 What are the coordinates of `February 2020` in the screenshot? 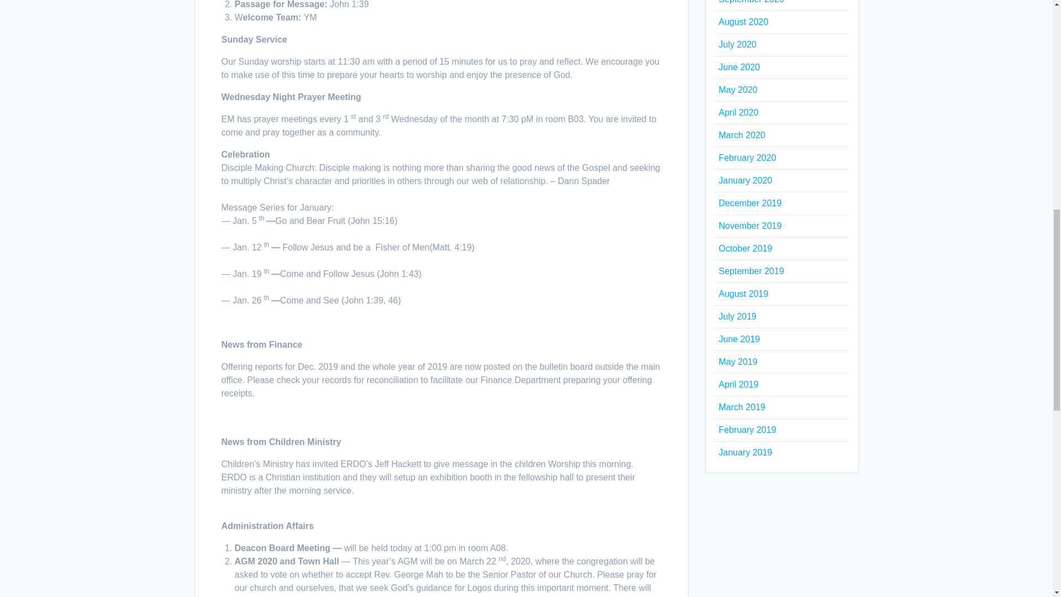 It's located at (747, 157).